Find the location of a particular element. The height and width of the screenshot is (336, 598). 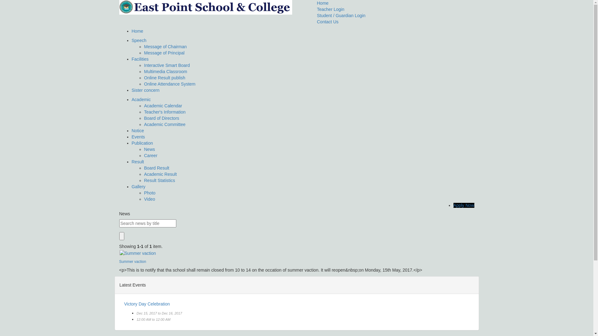

Victory Day Celebration is located at coordinates (147, 304).